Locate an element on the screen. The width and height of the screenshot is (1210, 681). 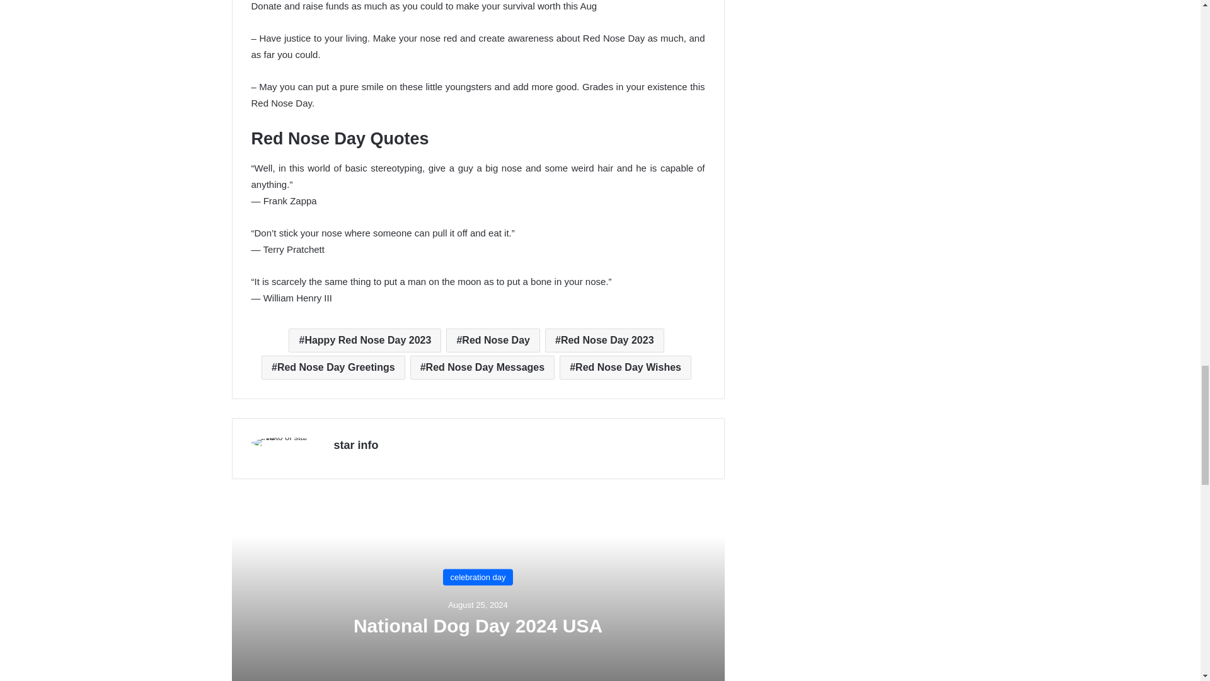
star info is located at coordinates (355, 445).